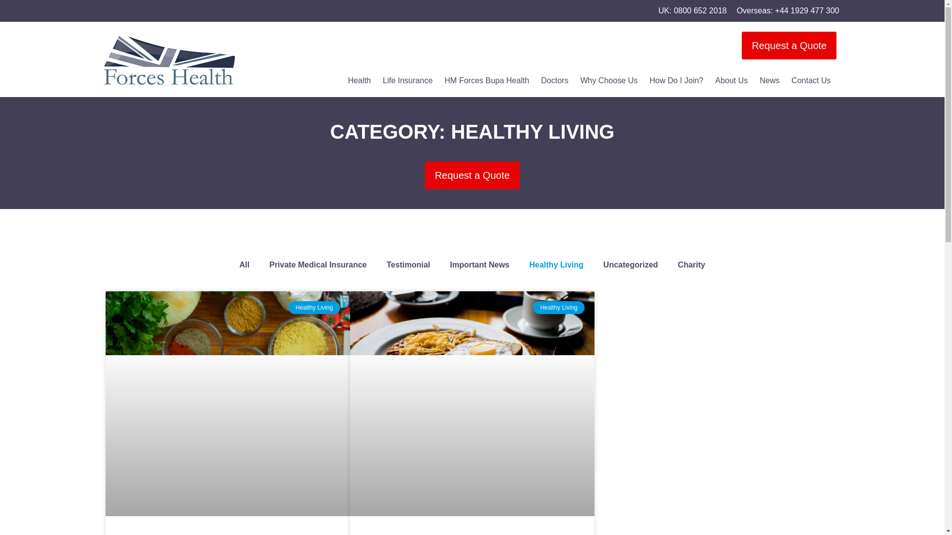 The image size is (952, 535). Describe the element at coordinates (408, 80) in the screenshot. I see `Life Insurance` at that location.